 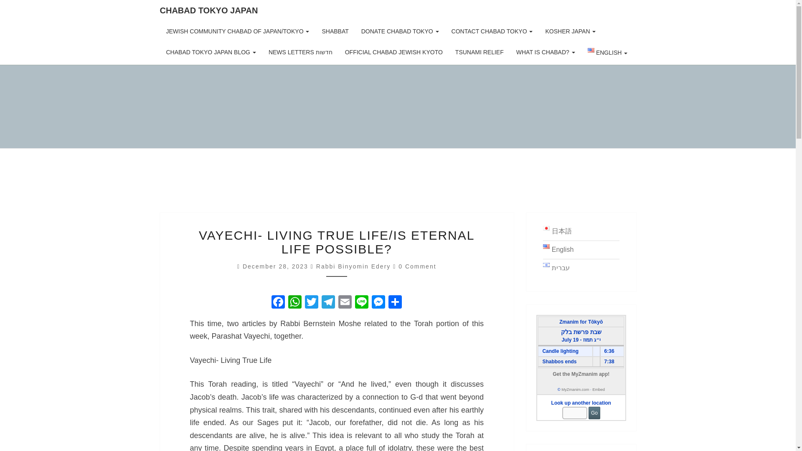 I want to click on KOSHER JAPAN, so click(x=571, y=31).